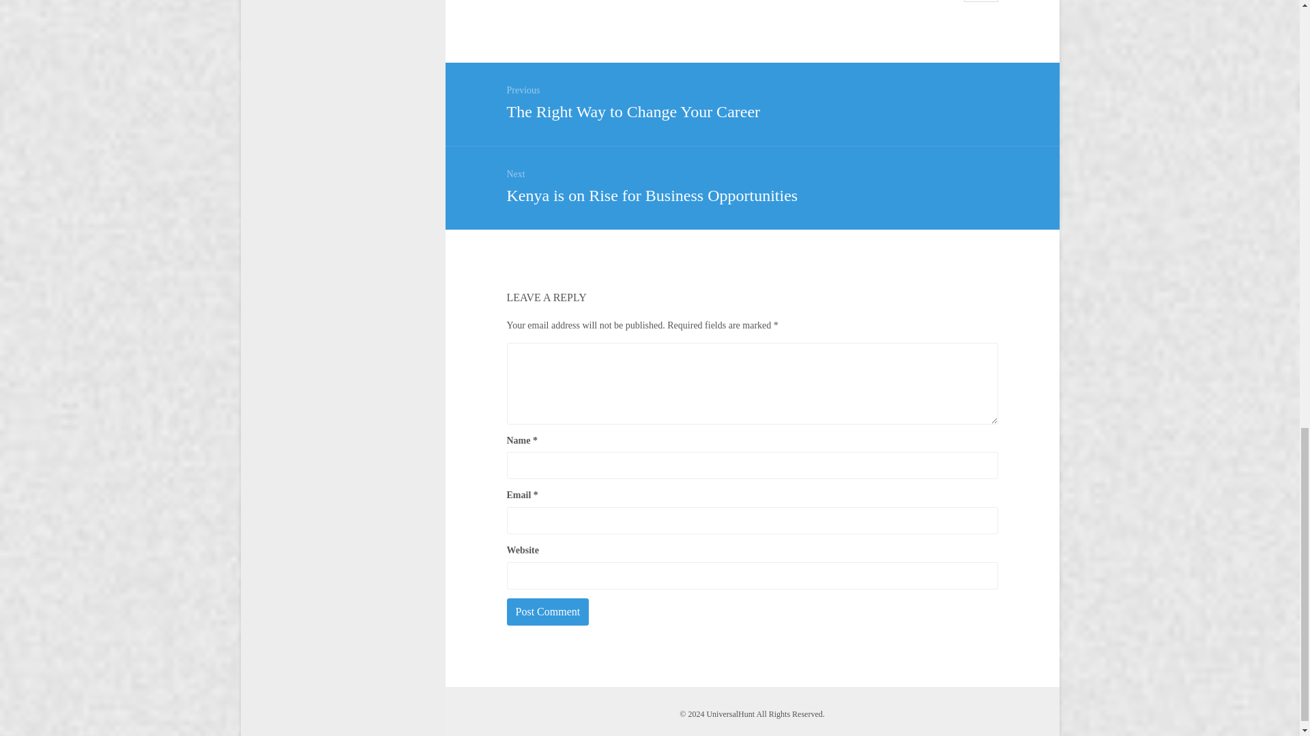 This screenshot has width=1310, height=736. Describe the element at coordinates (547, 612) in the screenshot. I see `Post Comment` at that location.